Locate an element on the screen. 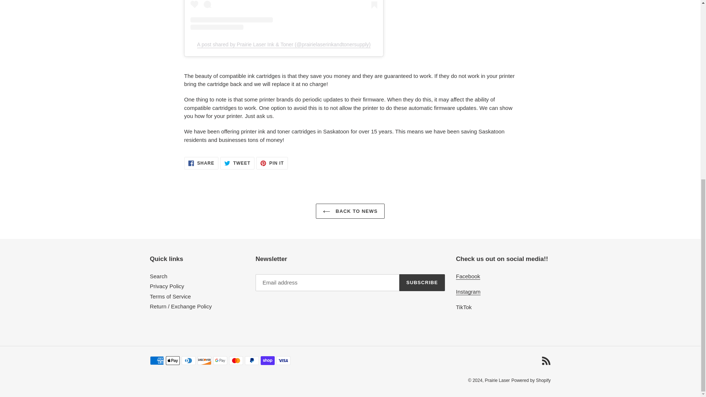 The image size is (706, 397). Terms of Service is located at coordinates (171, 296).